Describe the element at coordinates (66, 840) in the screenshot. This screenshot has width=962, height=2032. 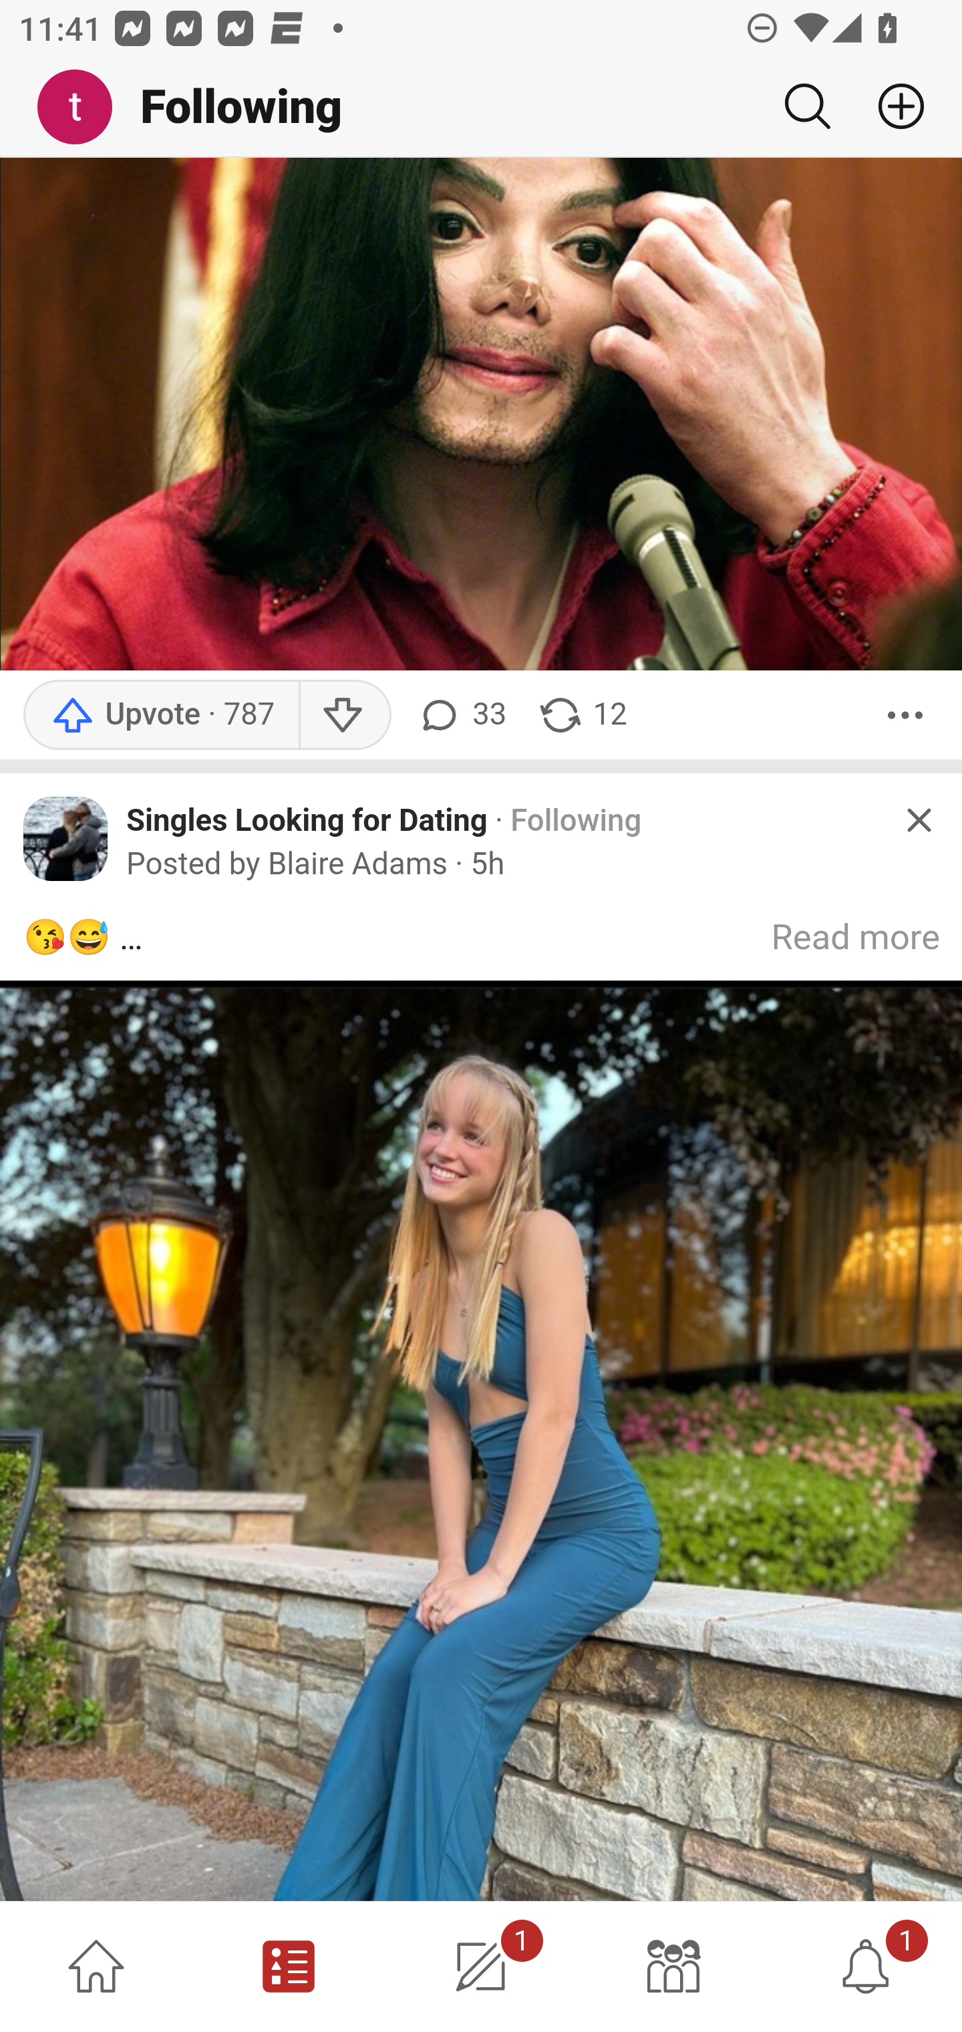
I see `Icon for Singles Looking for Dating` at that location.